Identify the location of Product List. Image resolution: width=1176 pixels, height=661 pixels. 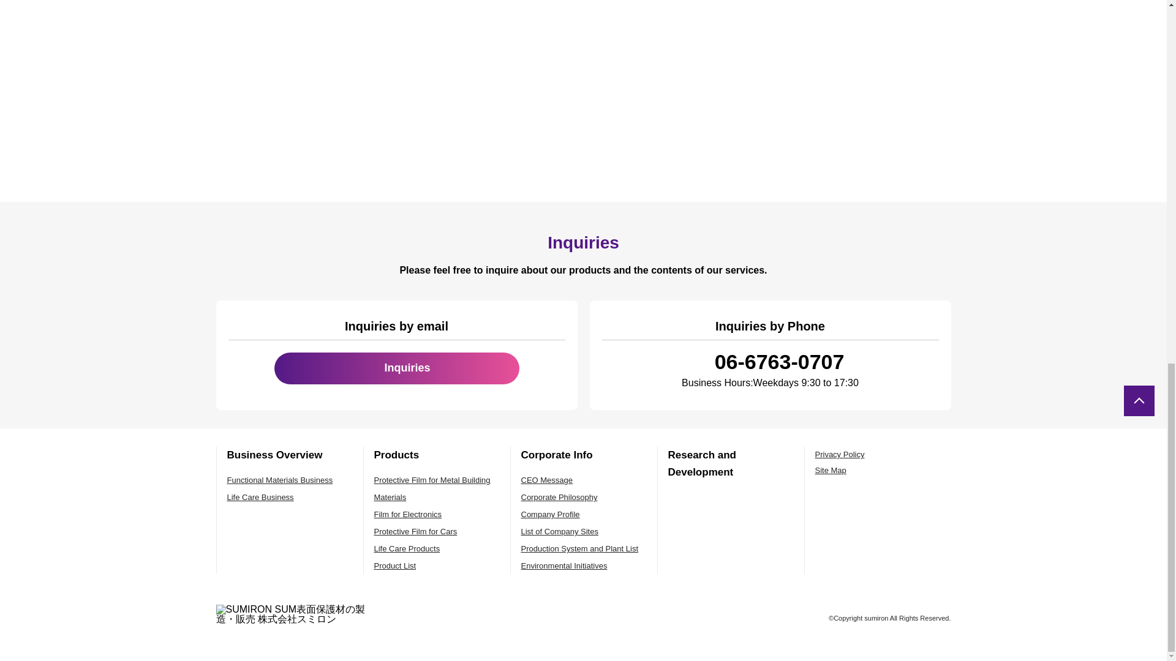
(394, 566).